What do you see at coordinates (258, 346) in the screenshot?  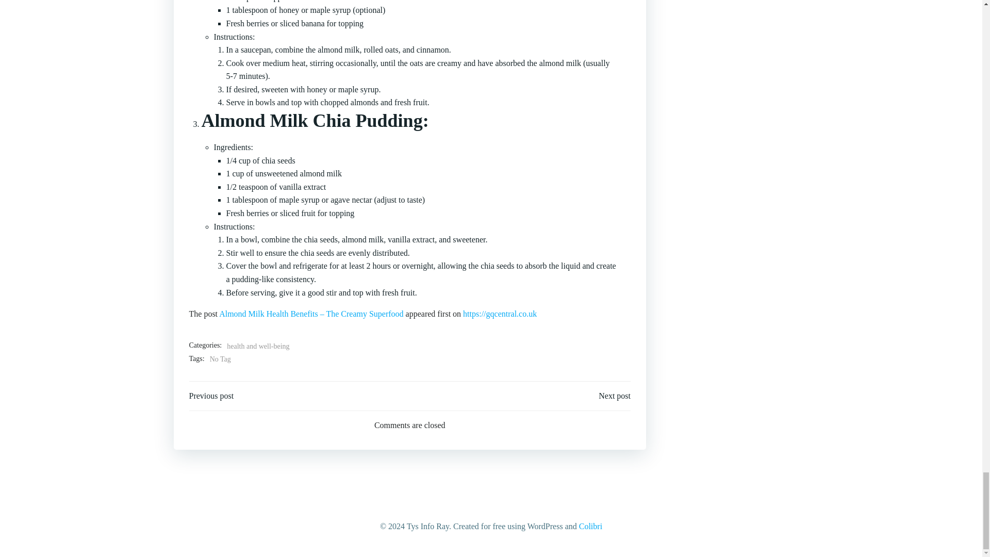 I see `health and well-being` at bounding box center [258, 346].